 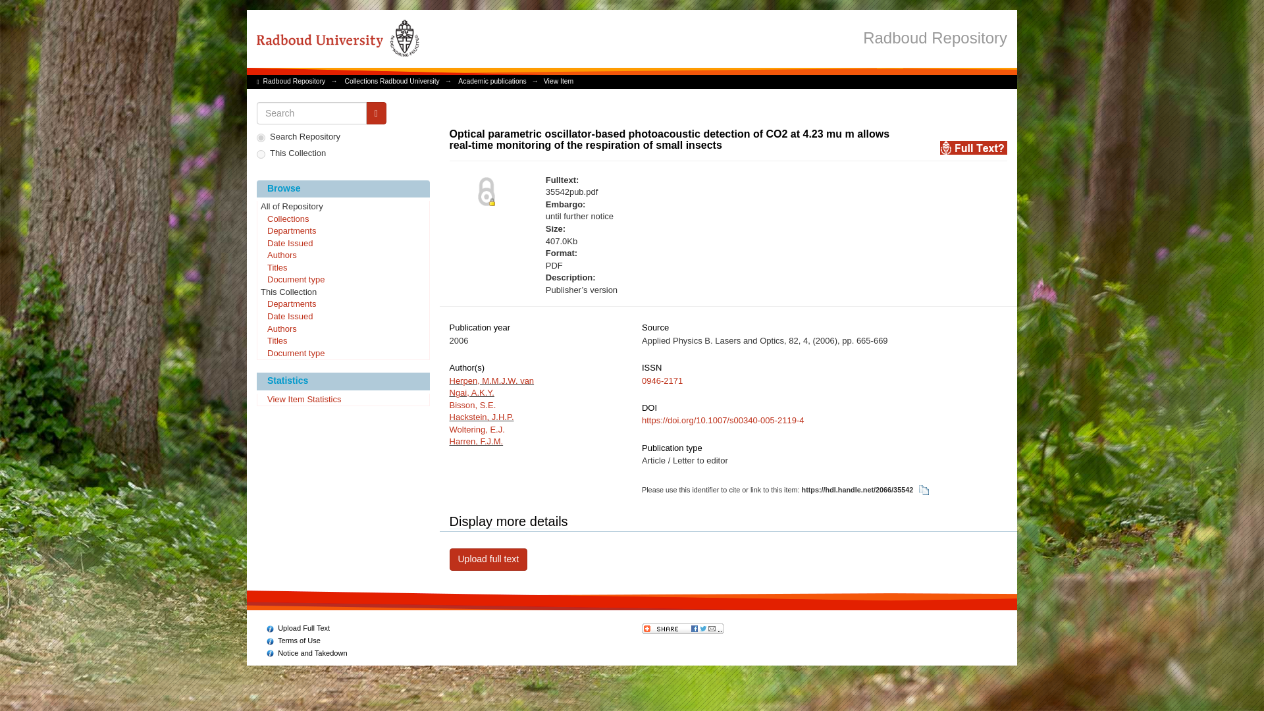 What do you see at coordinates (491, 80) in the screenshot?
I see `Academic publications` at bounding box center [491, 80].